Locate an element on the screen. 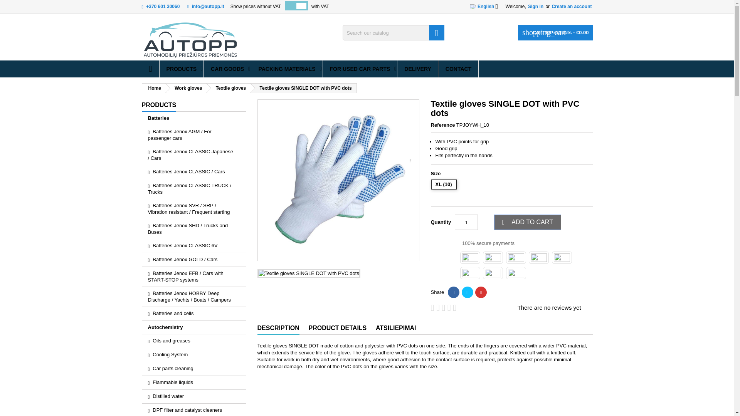 This screenshot has width=740, height=416. 1 is located at coordinates (466, 222).